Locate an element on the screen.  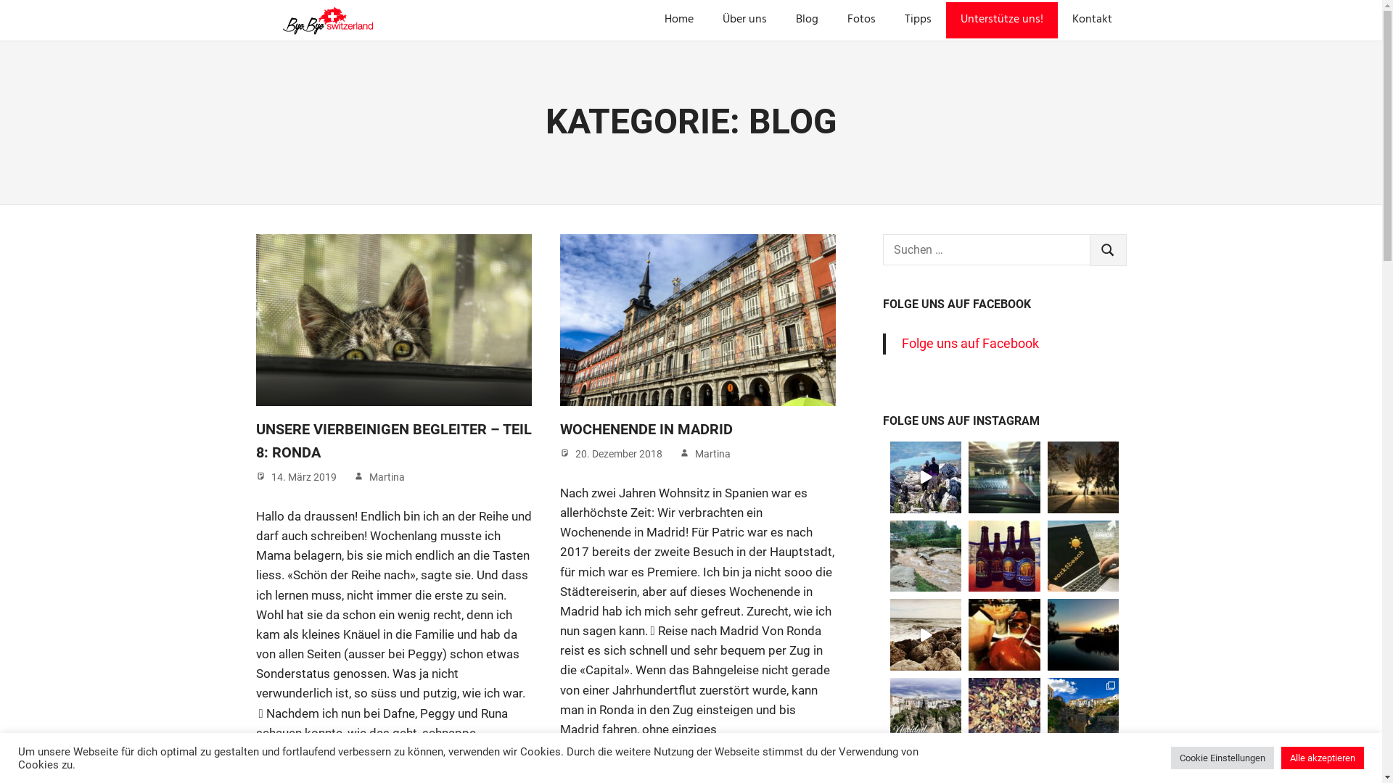
Kontakt is located at coordinates (1093, 20).